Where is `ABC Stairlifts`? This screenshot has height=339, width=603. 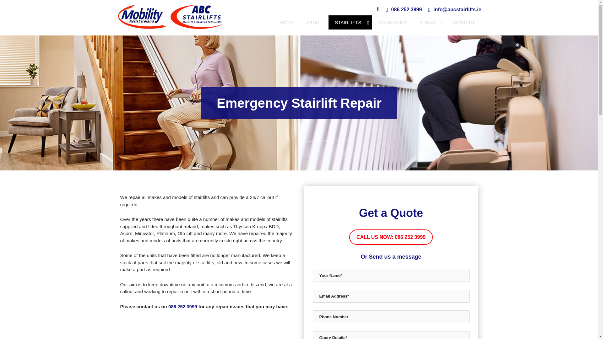
ABC Stairlifts is located at coordinates (464, 23).